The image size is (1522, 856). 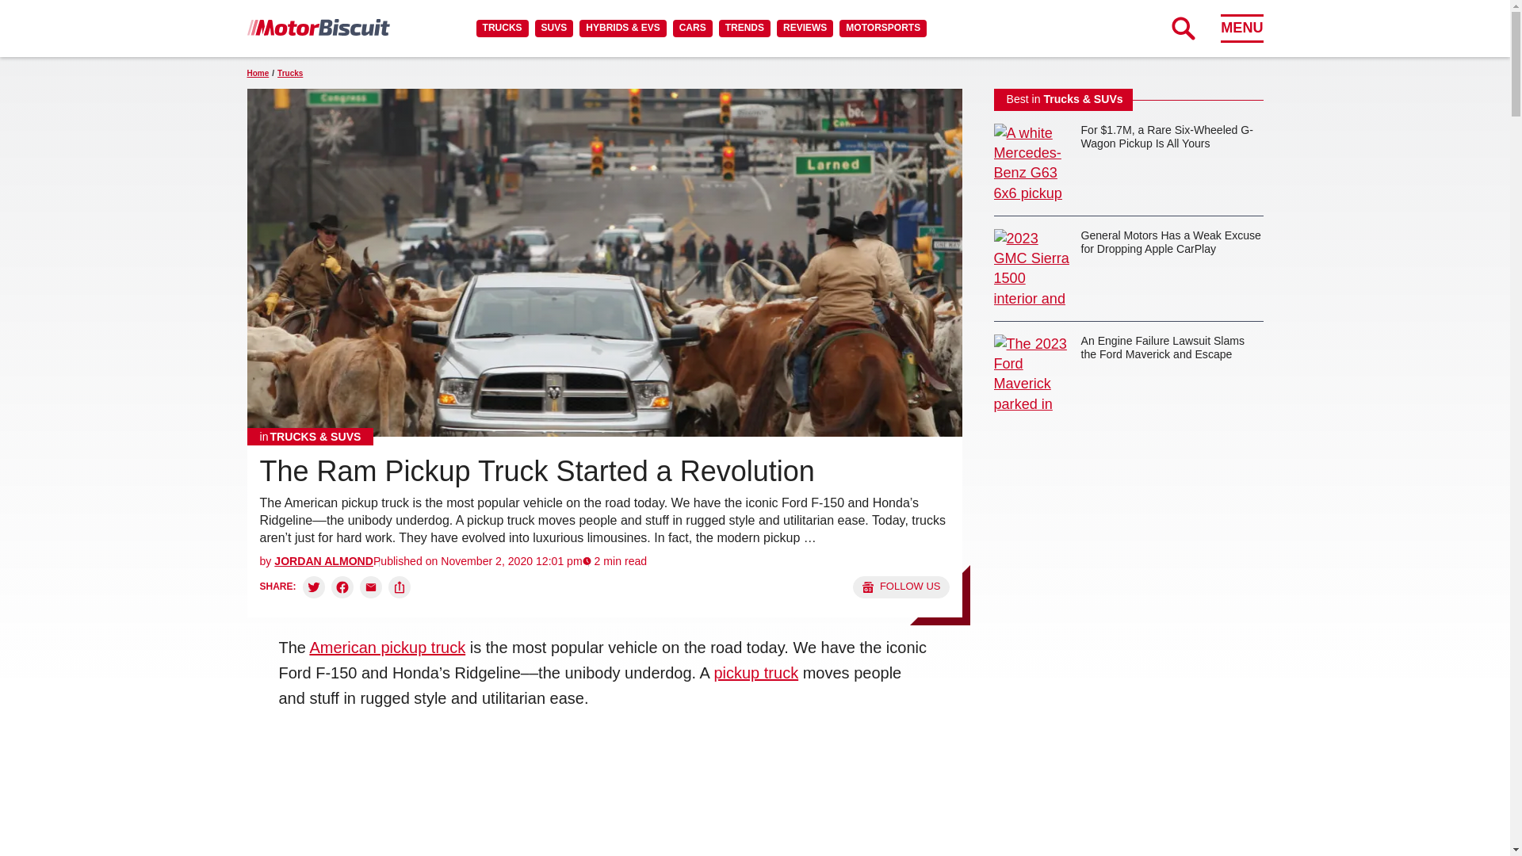 What do you see at coordinates (1183, 28) in the screenshot?
I see `Expand Search` at bounding box center [1183, 28].